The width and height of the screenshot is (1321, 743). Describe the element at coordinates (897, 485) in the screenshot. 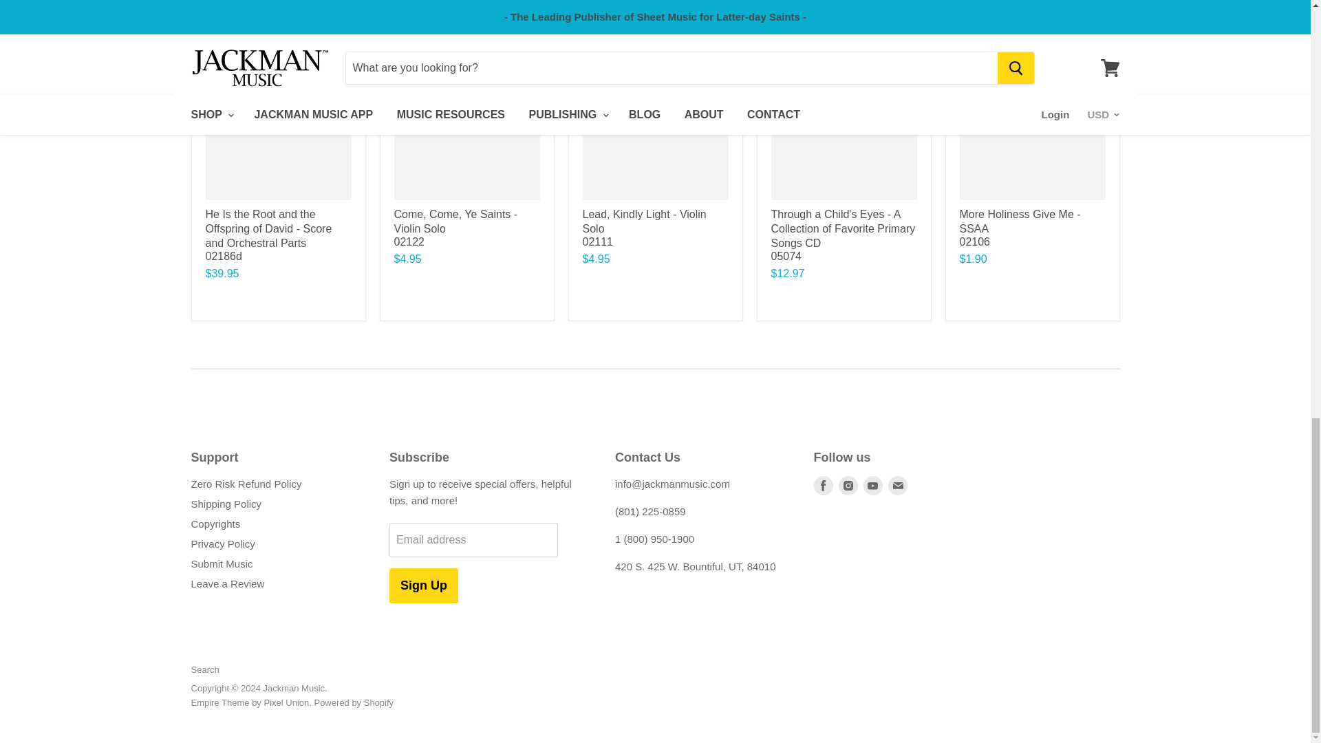

I see `E-mail` at that location.